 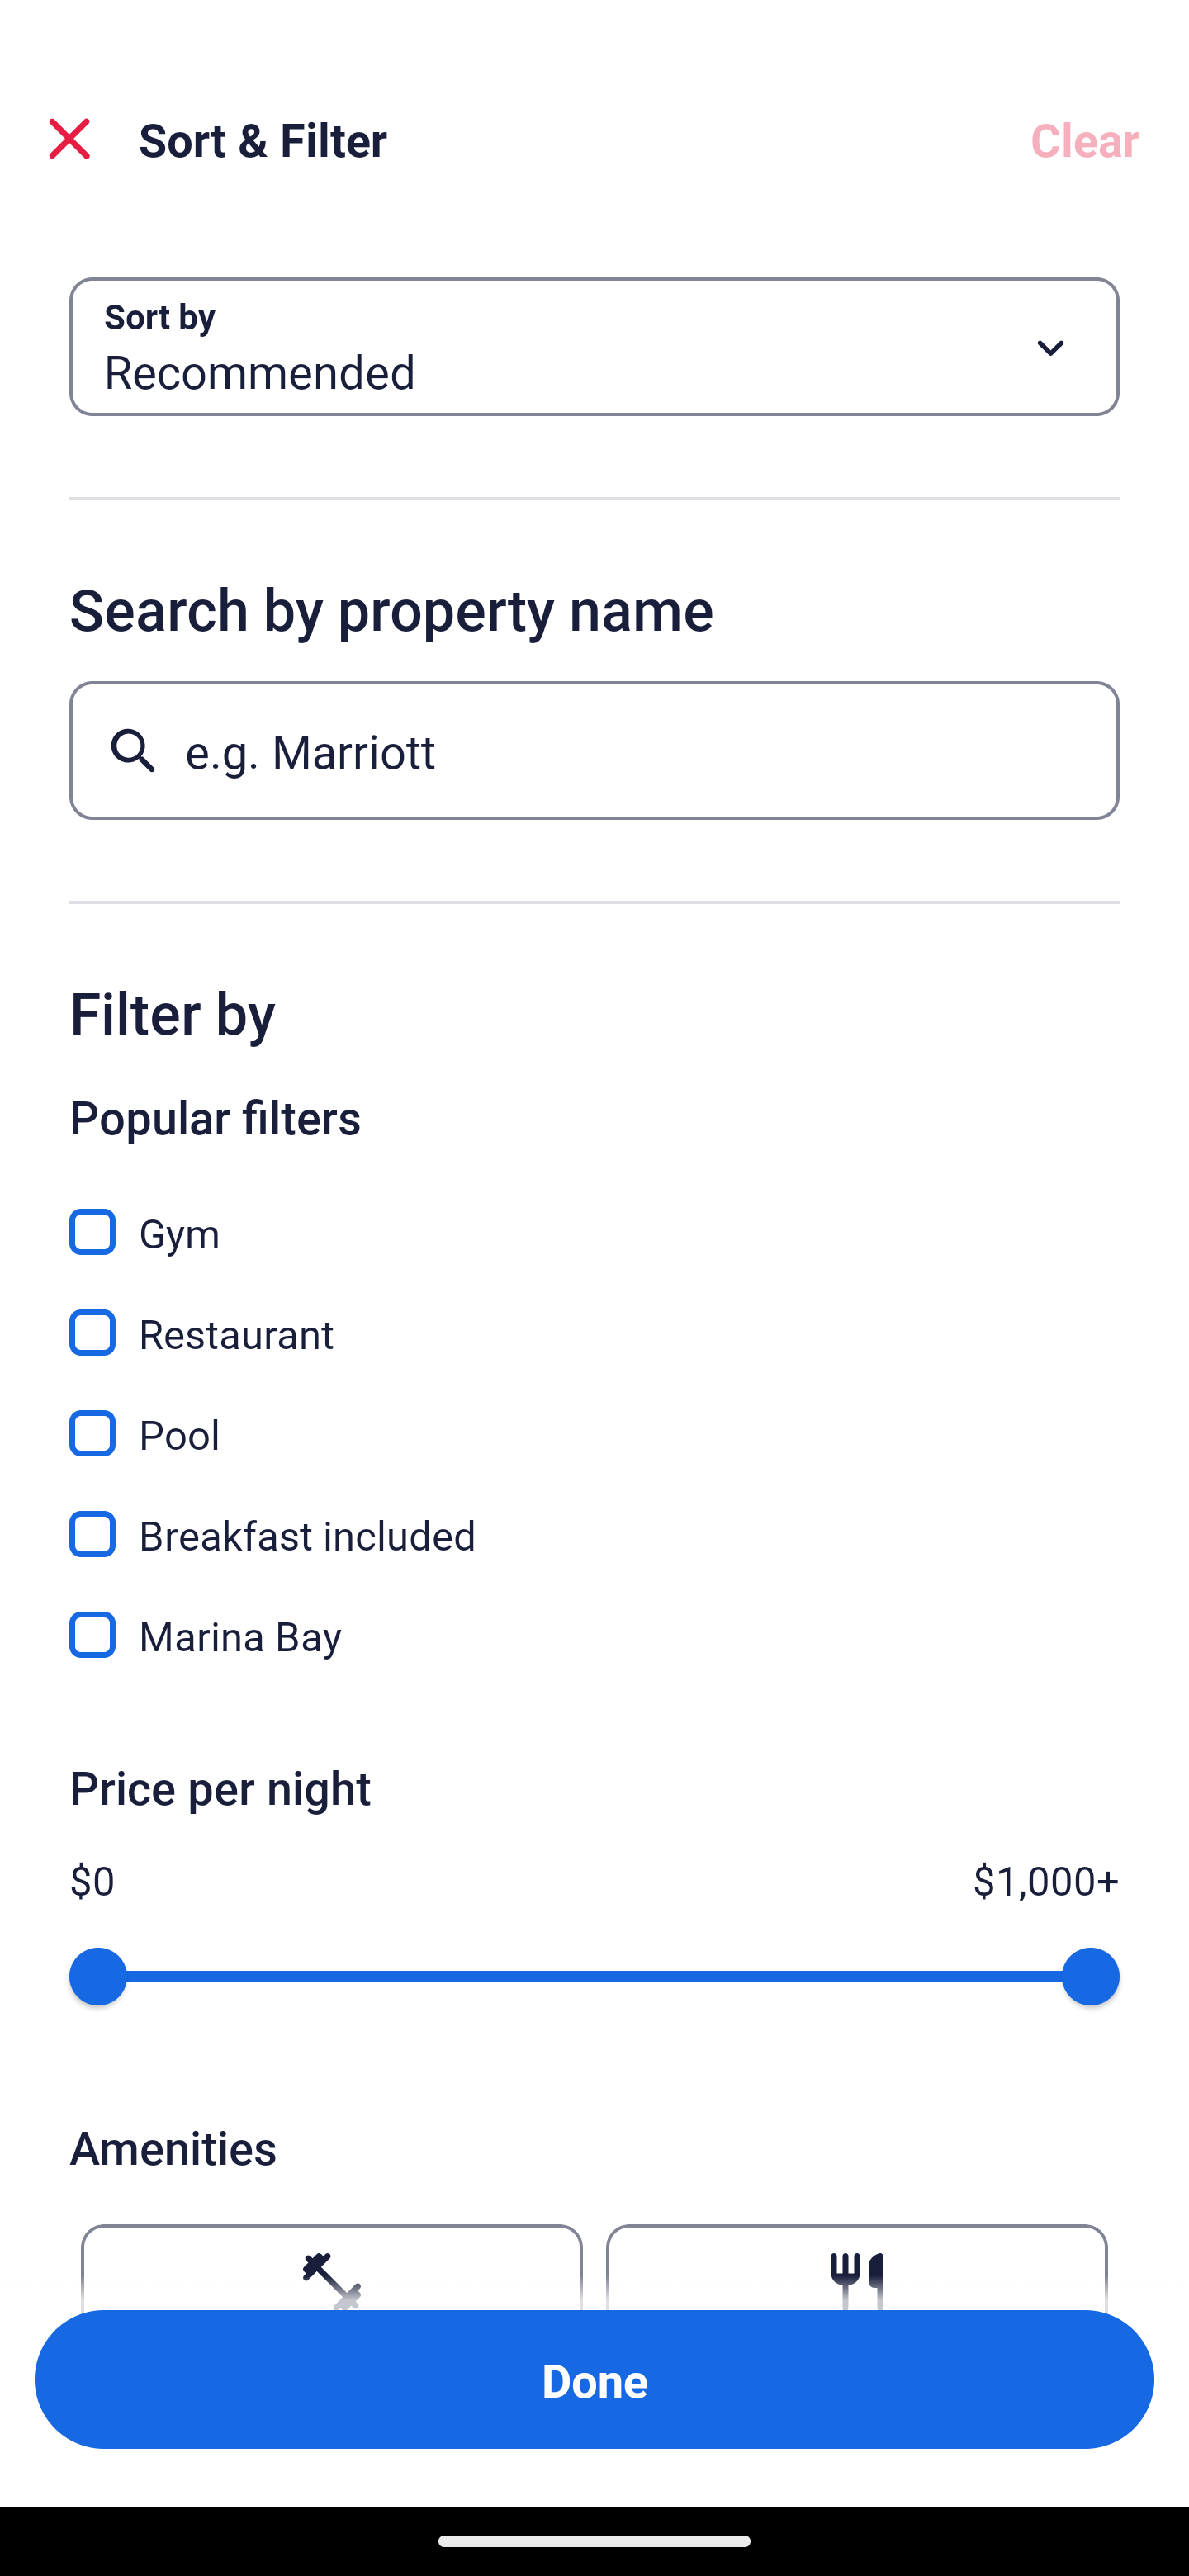 What do you see at coordinates (594, 347) in the screenshot?
I see `Sort by Button Recommended` at bounding box center [594, 347].